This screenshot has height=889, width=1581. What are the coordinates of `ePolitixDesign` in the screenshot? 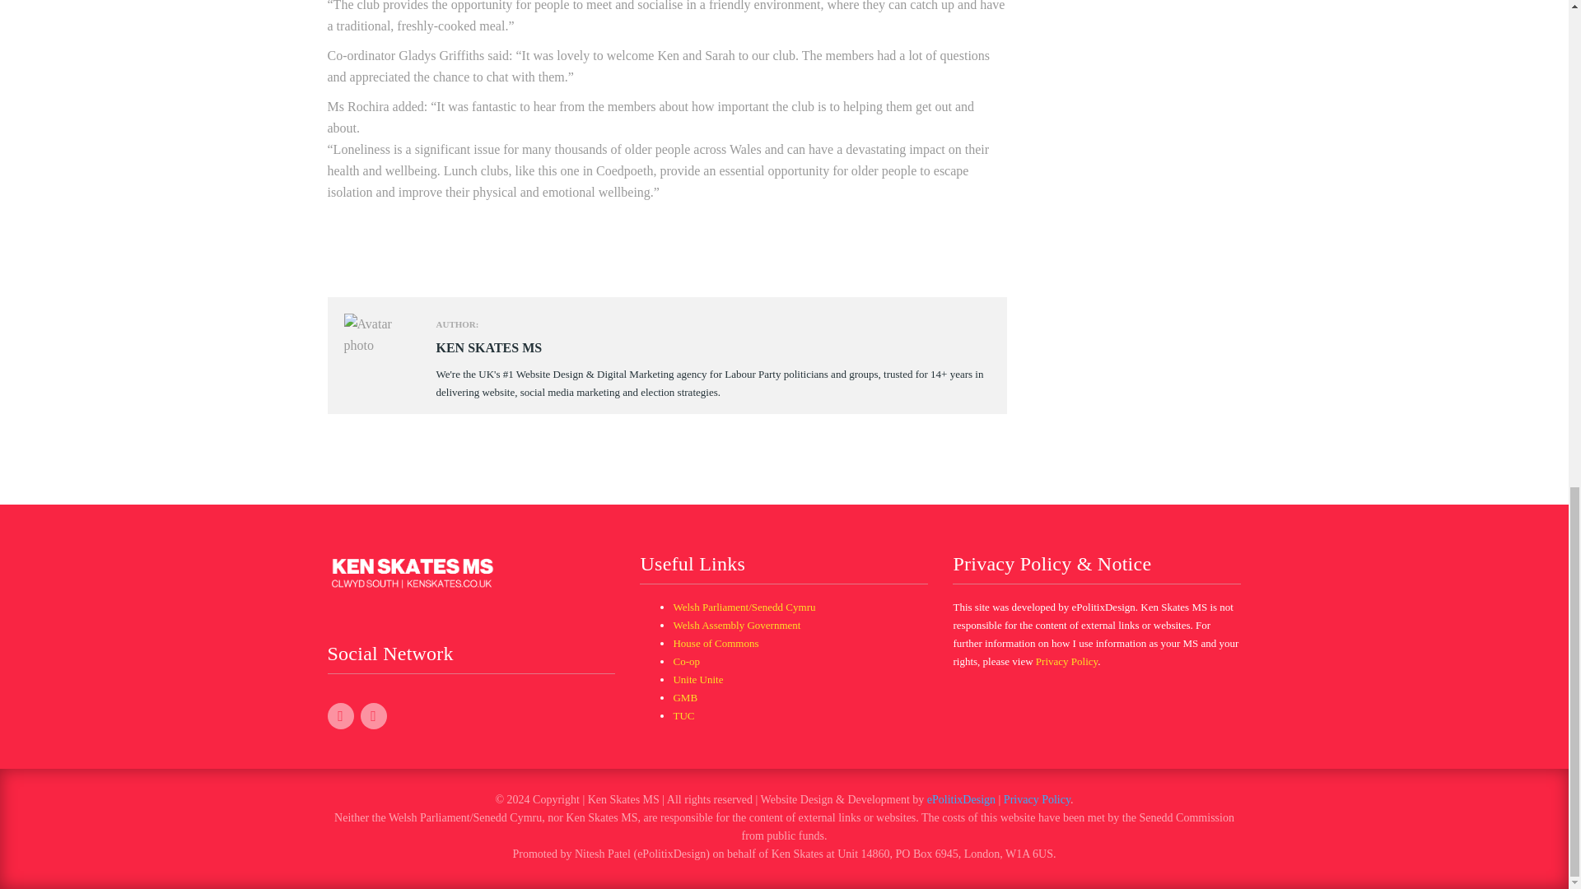 It's located at (961, 799).